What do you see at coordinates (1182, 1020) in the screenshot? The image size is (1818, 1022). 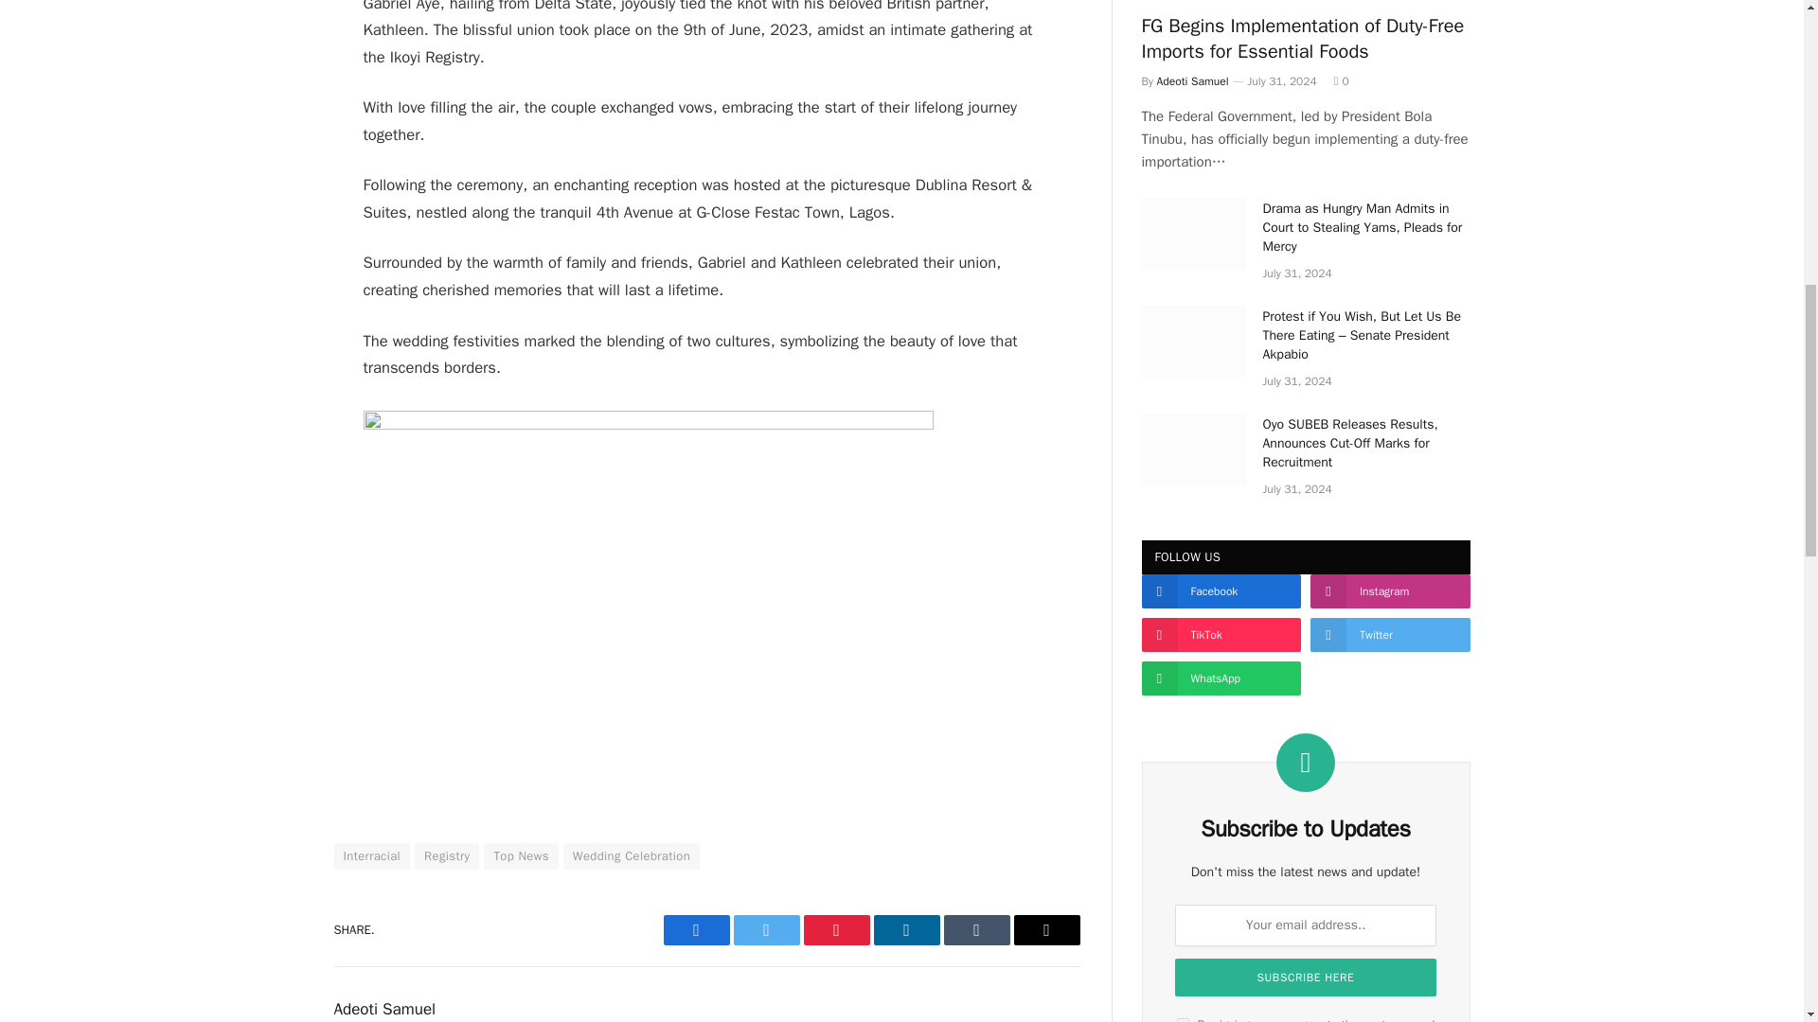 I see `on` at bounding box center [1182, 1020].